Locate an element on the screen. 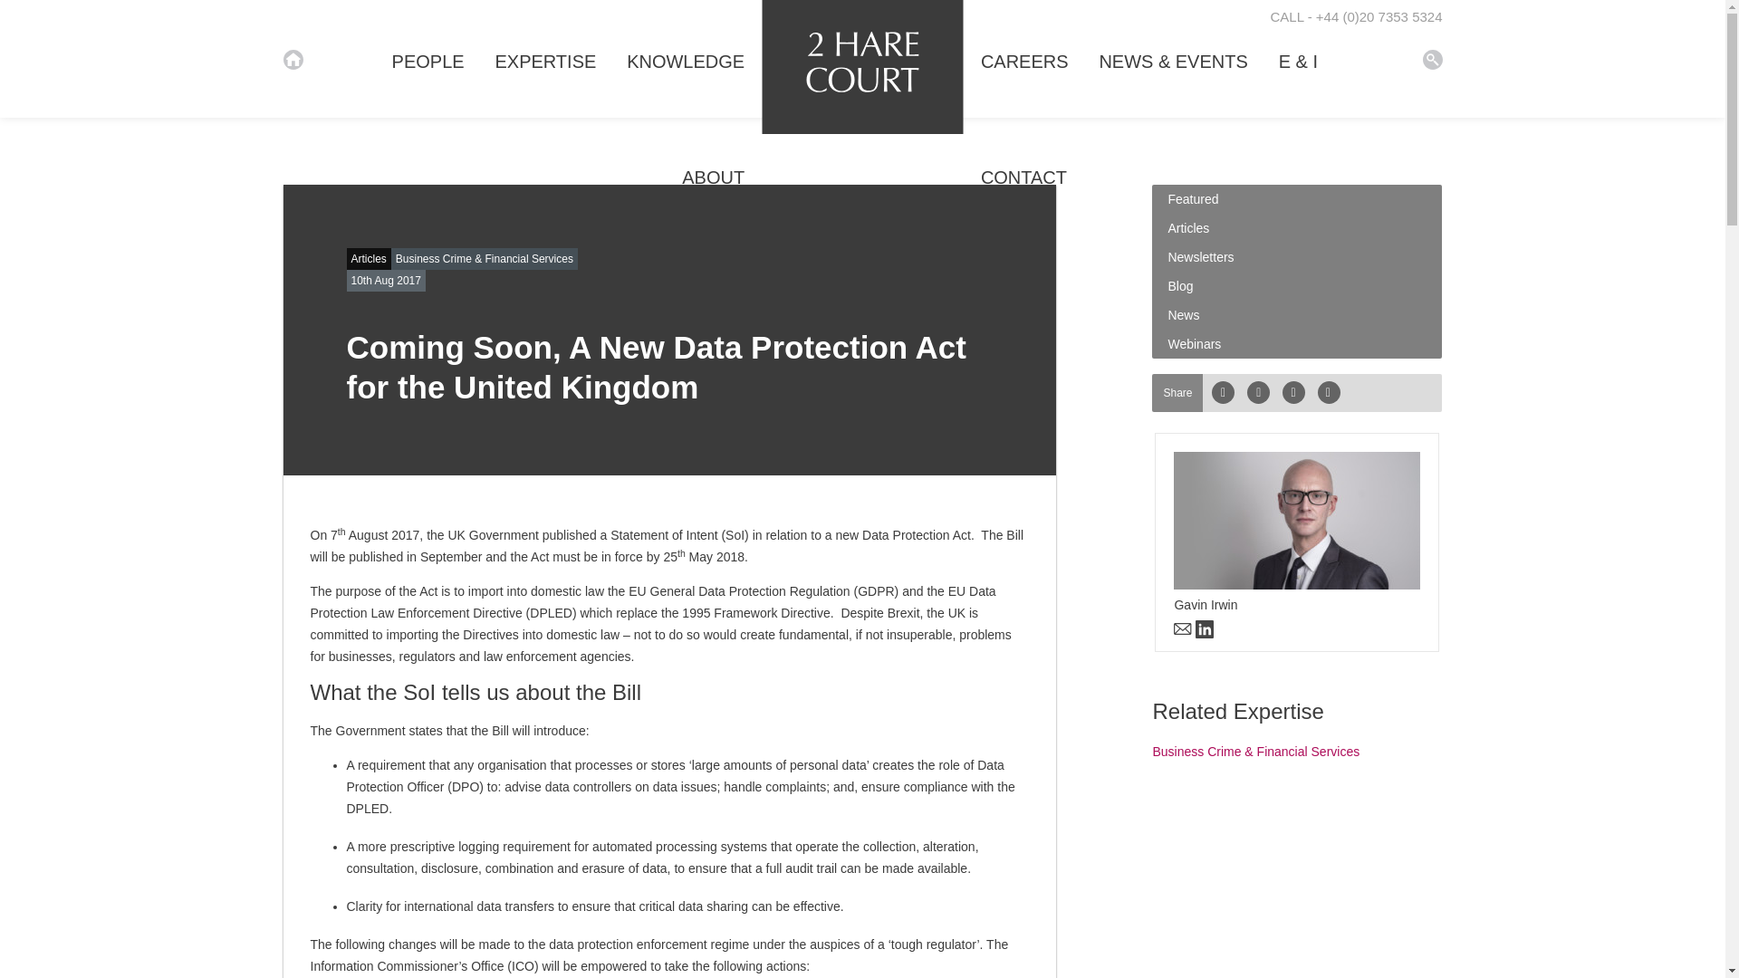 This screenshot has width=1739, height=978. CAREERS is located at coordinates (1024, 58).